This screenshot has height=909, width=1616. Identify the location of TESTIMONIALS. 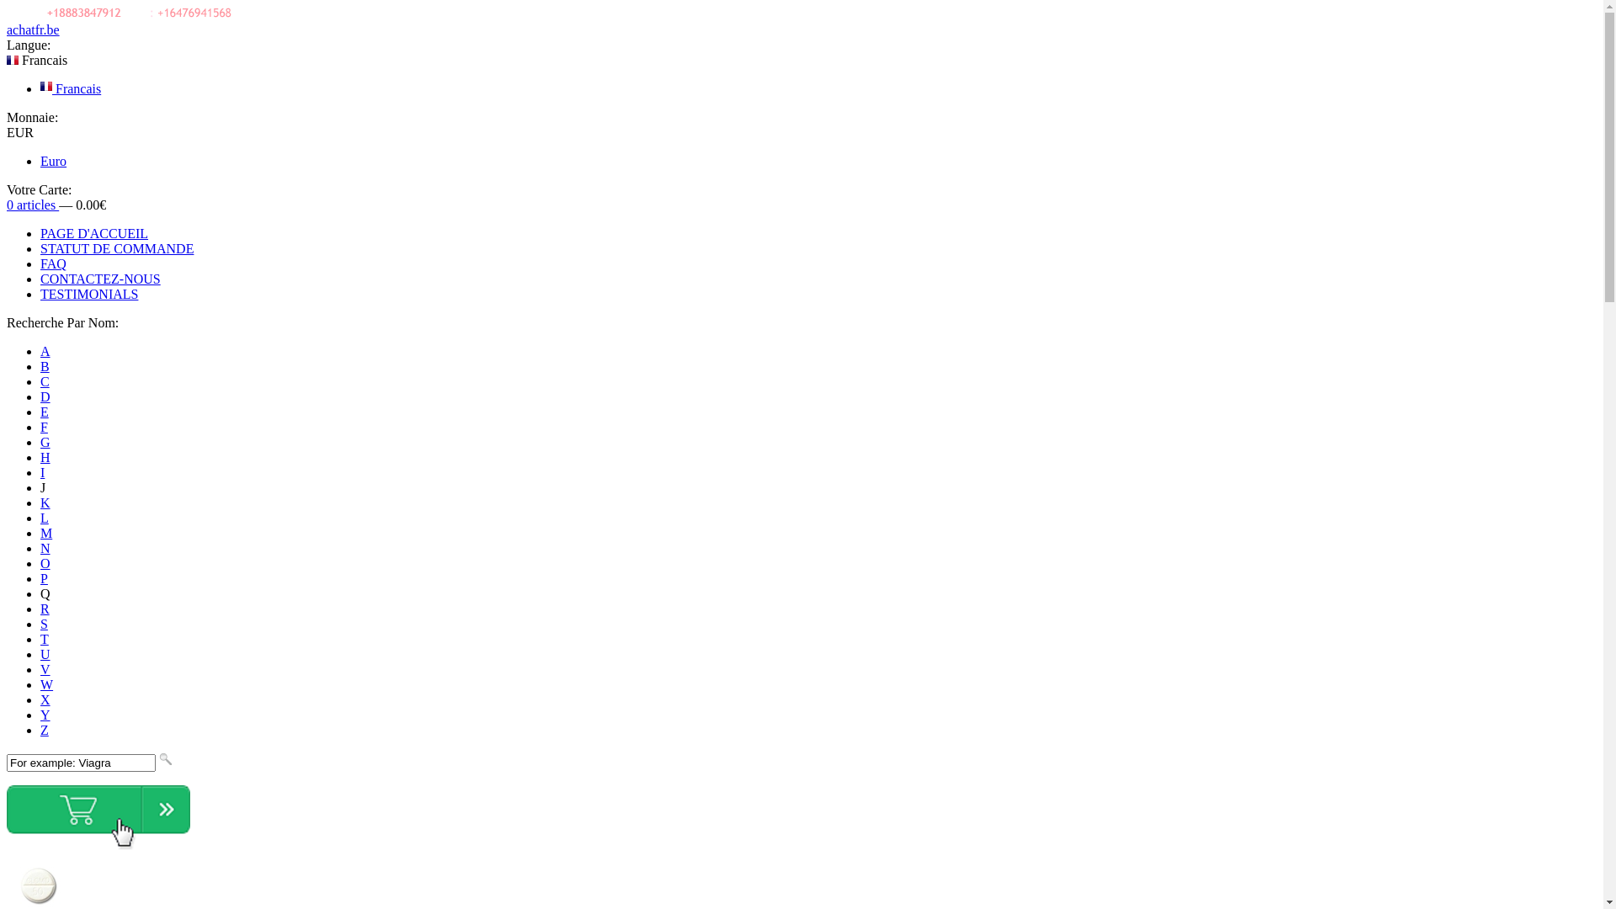
(89, 295).